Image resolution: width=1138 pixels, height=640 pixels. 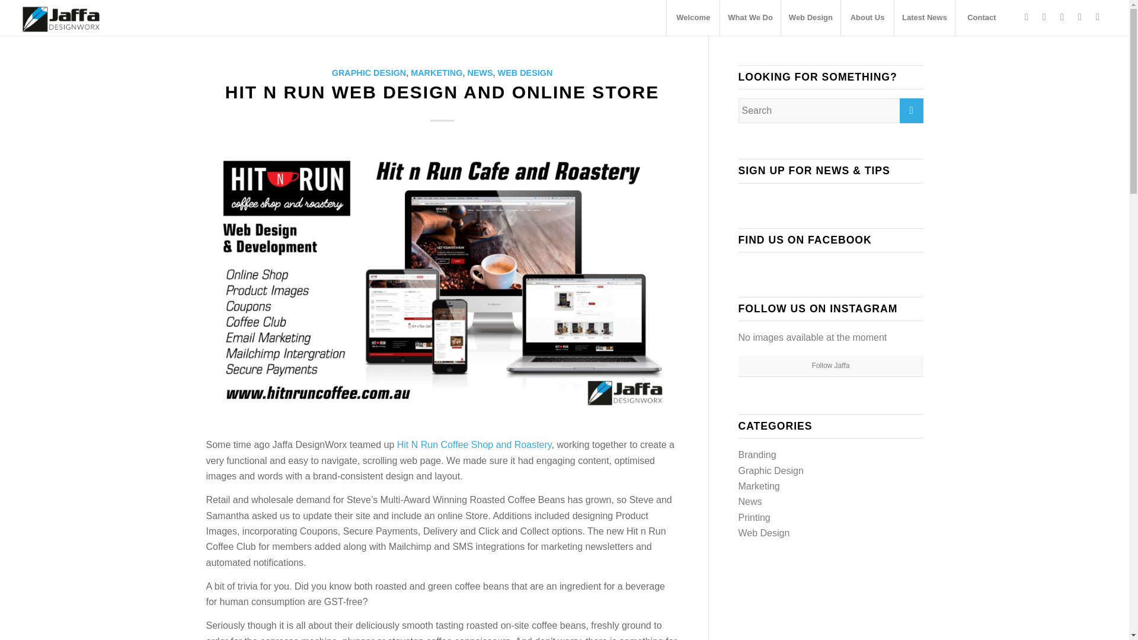 What do you see at coordinates (867, 18) in the screenshot?
I see `About Us` at bounding box center [867, 18].